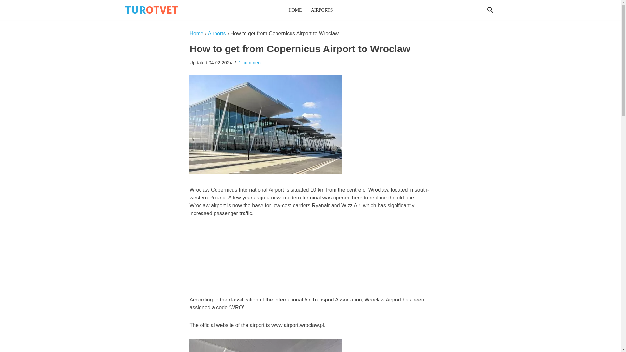 Image resolution: width=626 pixels, height=352 pixels. What do you see at coordinates (250, 62) in the screenshot?
I see `1 comment` at bounding box center [250, 62].